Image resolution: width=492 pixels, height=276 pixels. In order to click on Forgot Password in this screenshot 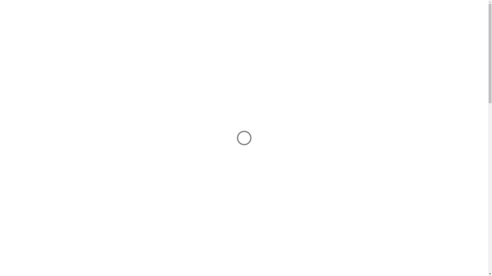, I will do `click(260, 107)`.